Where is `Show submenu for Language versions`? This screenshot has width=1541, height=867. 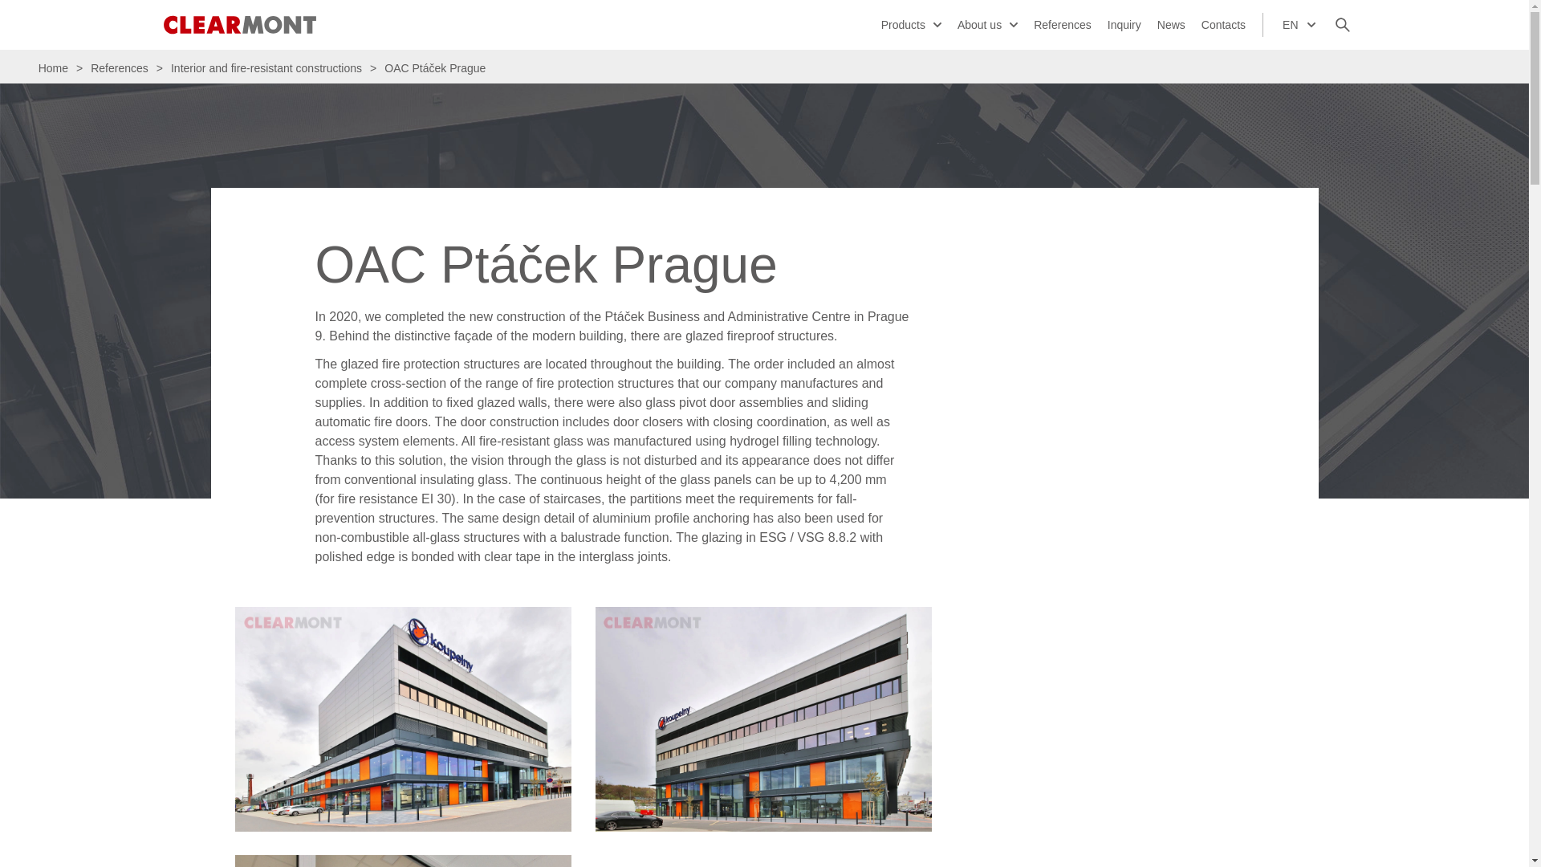
Show submenu for Language versions is located at coordinates (1310, 24).